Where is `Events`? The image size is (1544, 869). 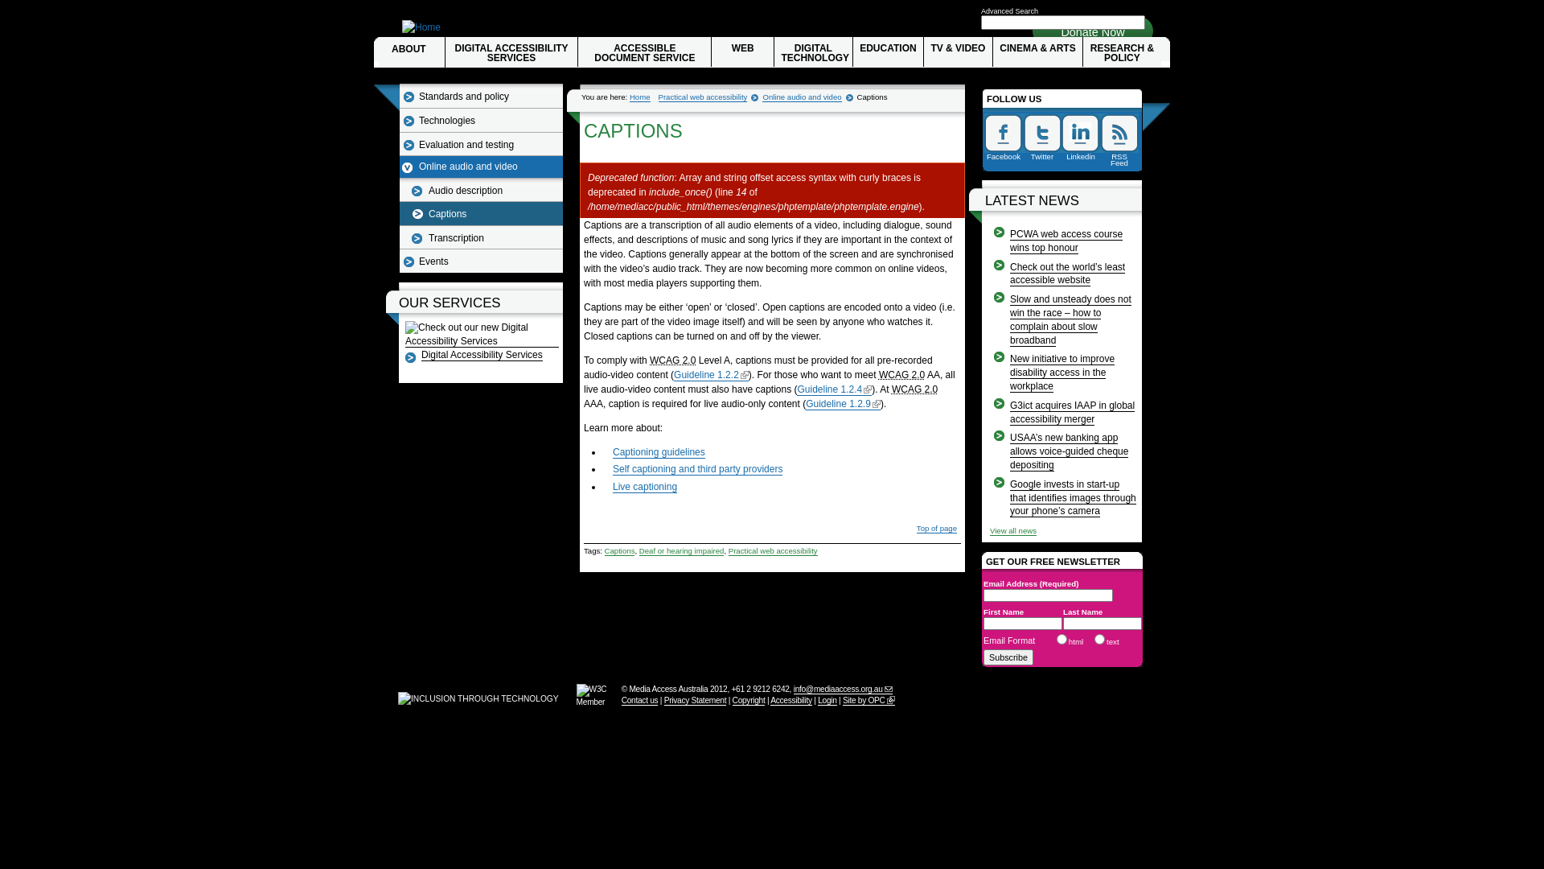
Events is located at coordinates (479, 262).